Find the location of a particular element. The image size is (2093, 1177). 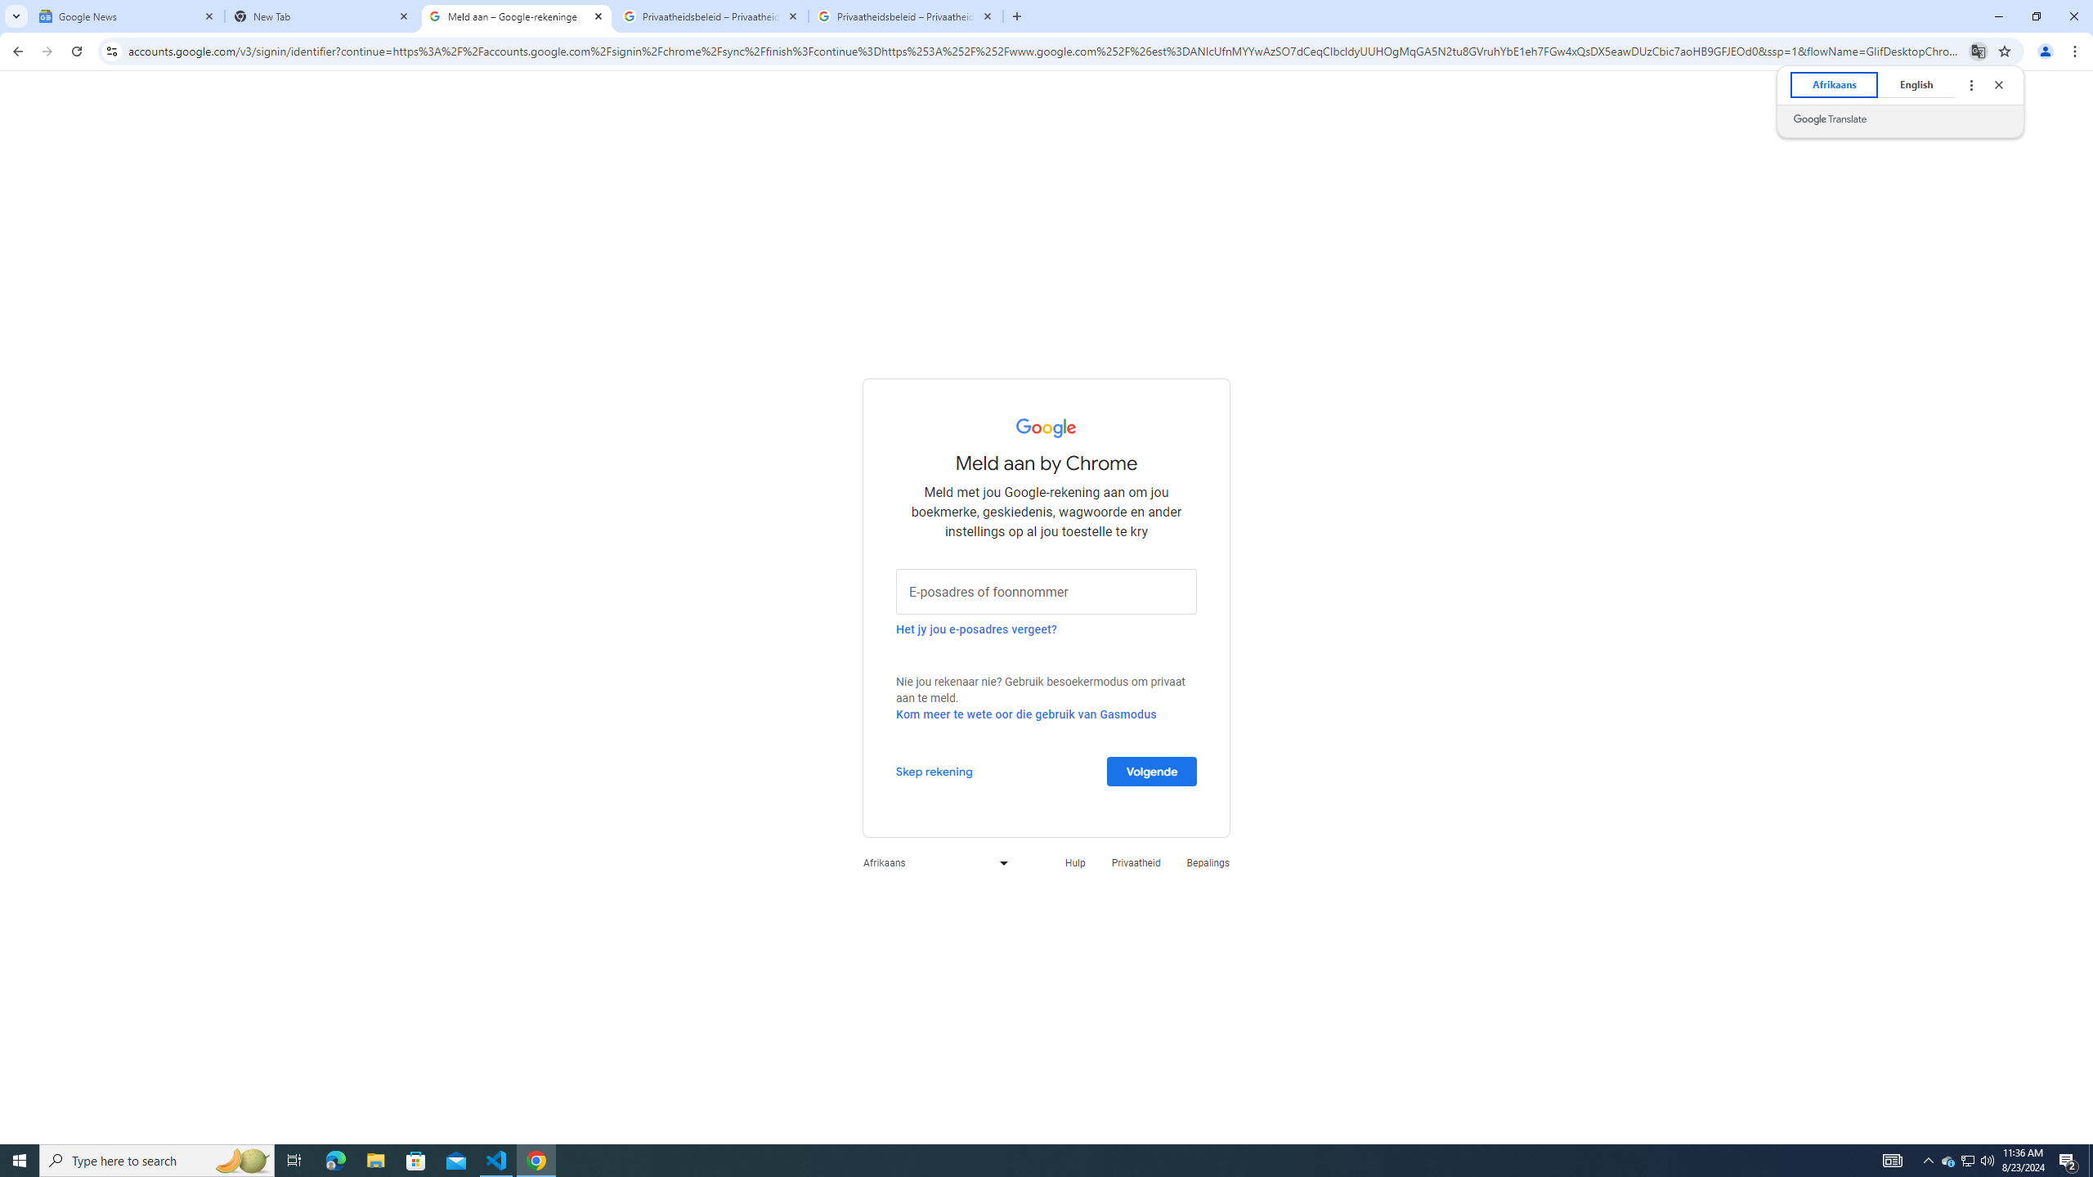

AutomationID: 4105 is located at coordinates (1893, 1161).